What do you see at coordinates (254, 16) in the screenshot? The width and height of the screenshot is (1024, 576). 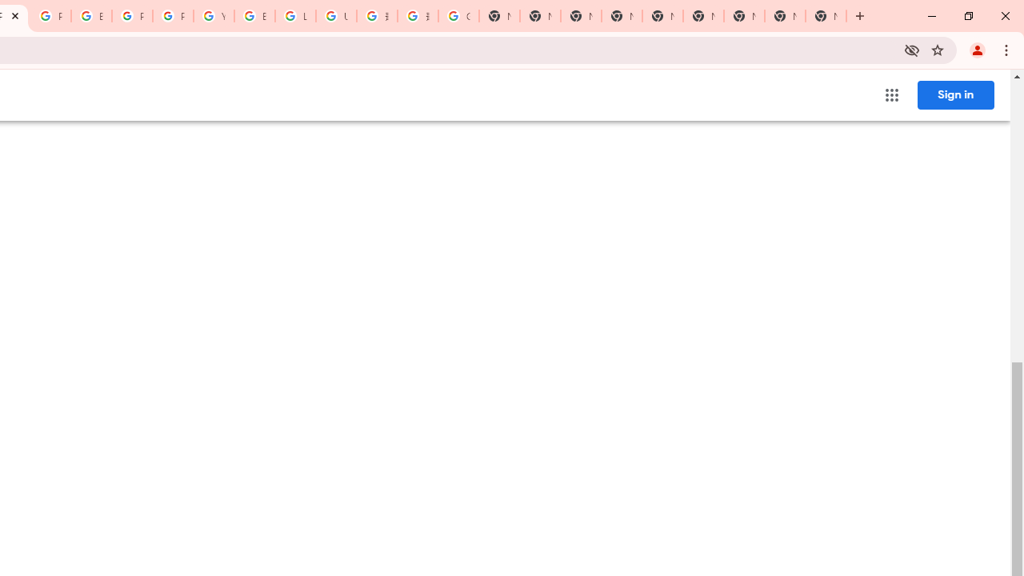 I see `Browse Chrome as a guest - Computer - Google Chrome Help` at bounding box center [254, 16].